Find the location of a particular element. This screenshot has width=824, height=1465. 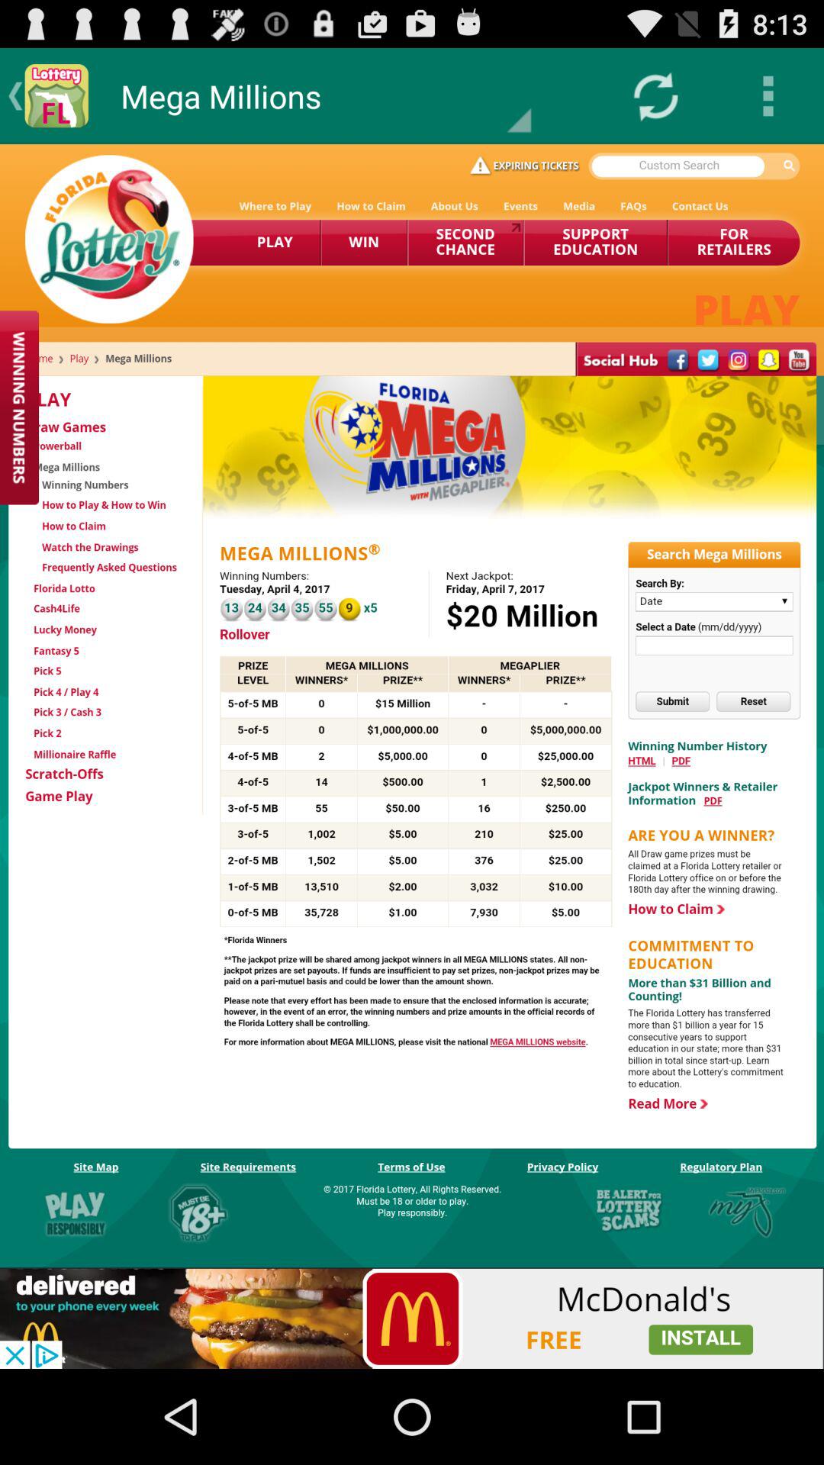

install mcdonald 's app for unique offers is located at coordinates (412, 1318).